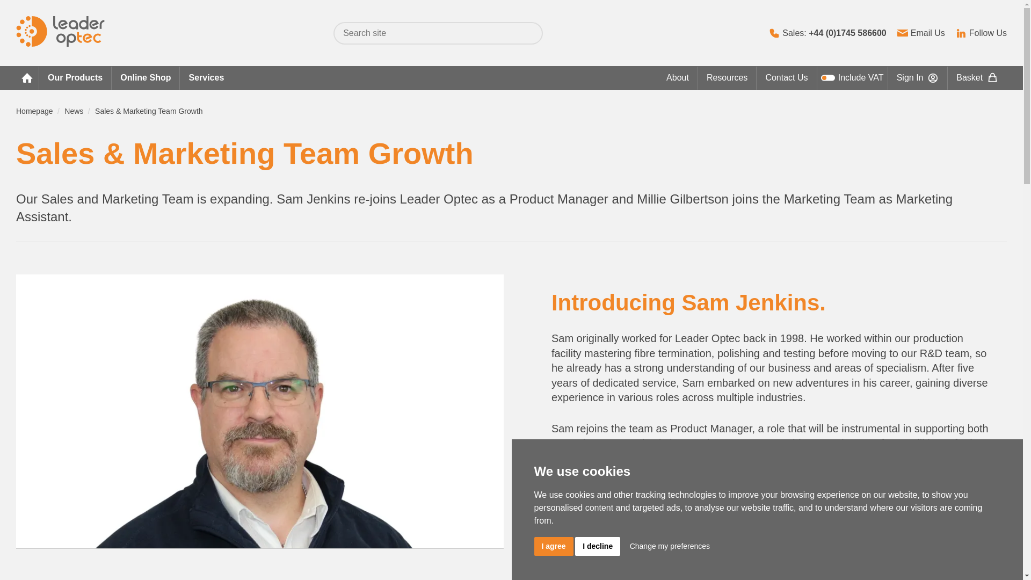 Image resolution: width=1031 pixels, height=580 pixels. Describe the element at coordinates (786, 78) in the screenshot. I see `Contact Us` at that location.